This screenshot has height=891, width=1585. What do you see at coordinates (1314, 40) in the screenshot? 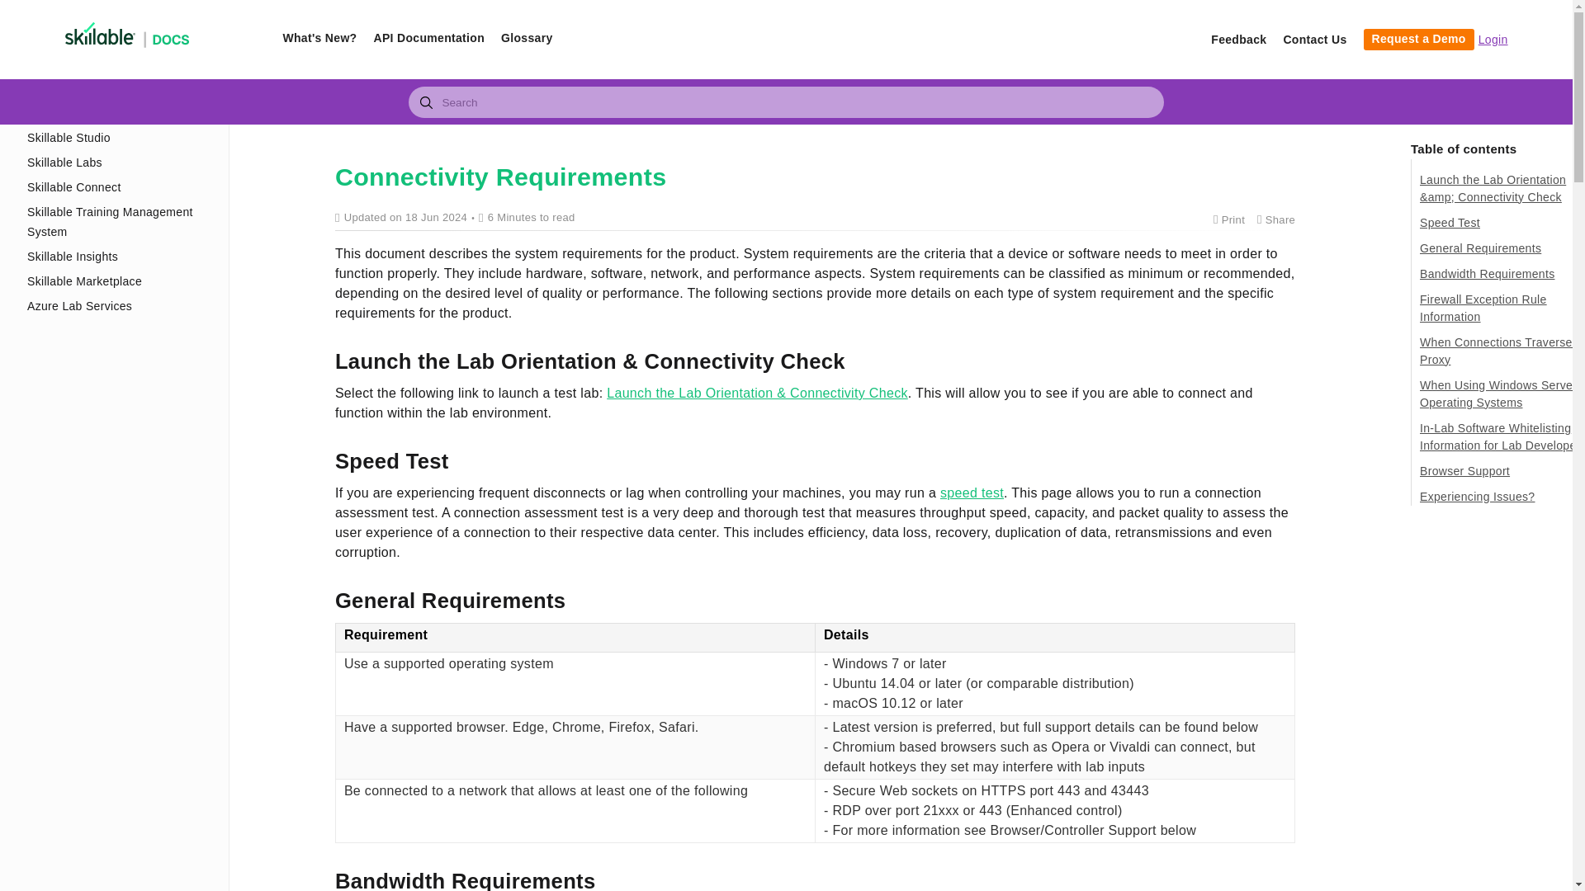
I see `Contact Us` at bounding box center [1314, 40].